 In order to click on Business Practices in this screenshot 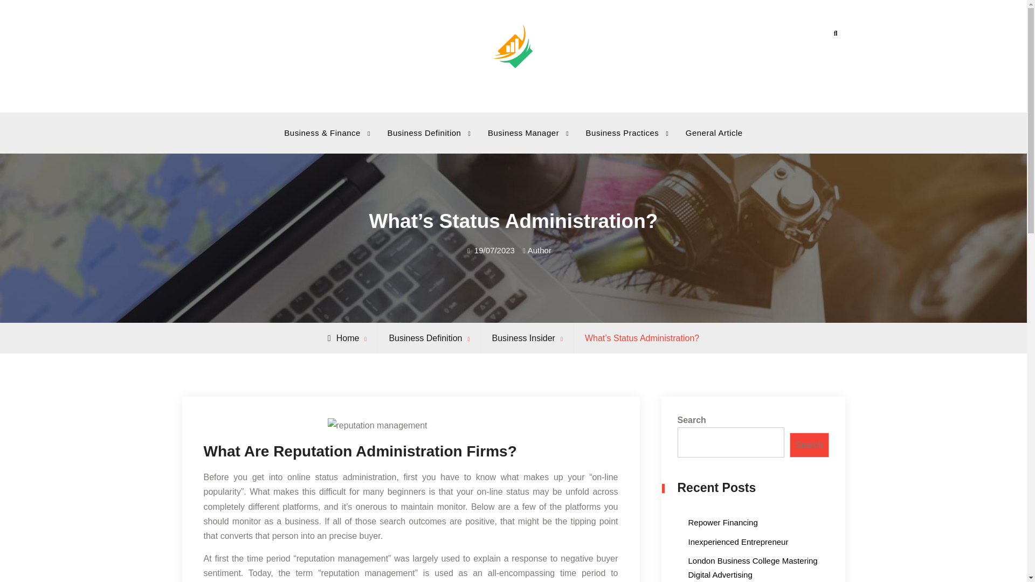, I will do `click(624, 133)`.